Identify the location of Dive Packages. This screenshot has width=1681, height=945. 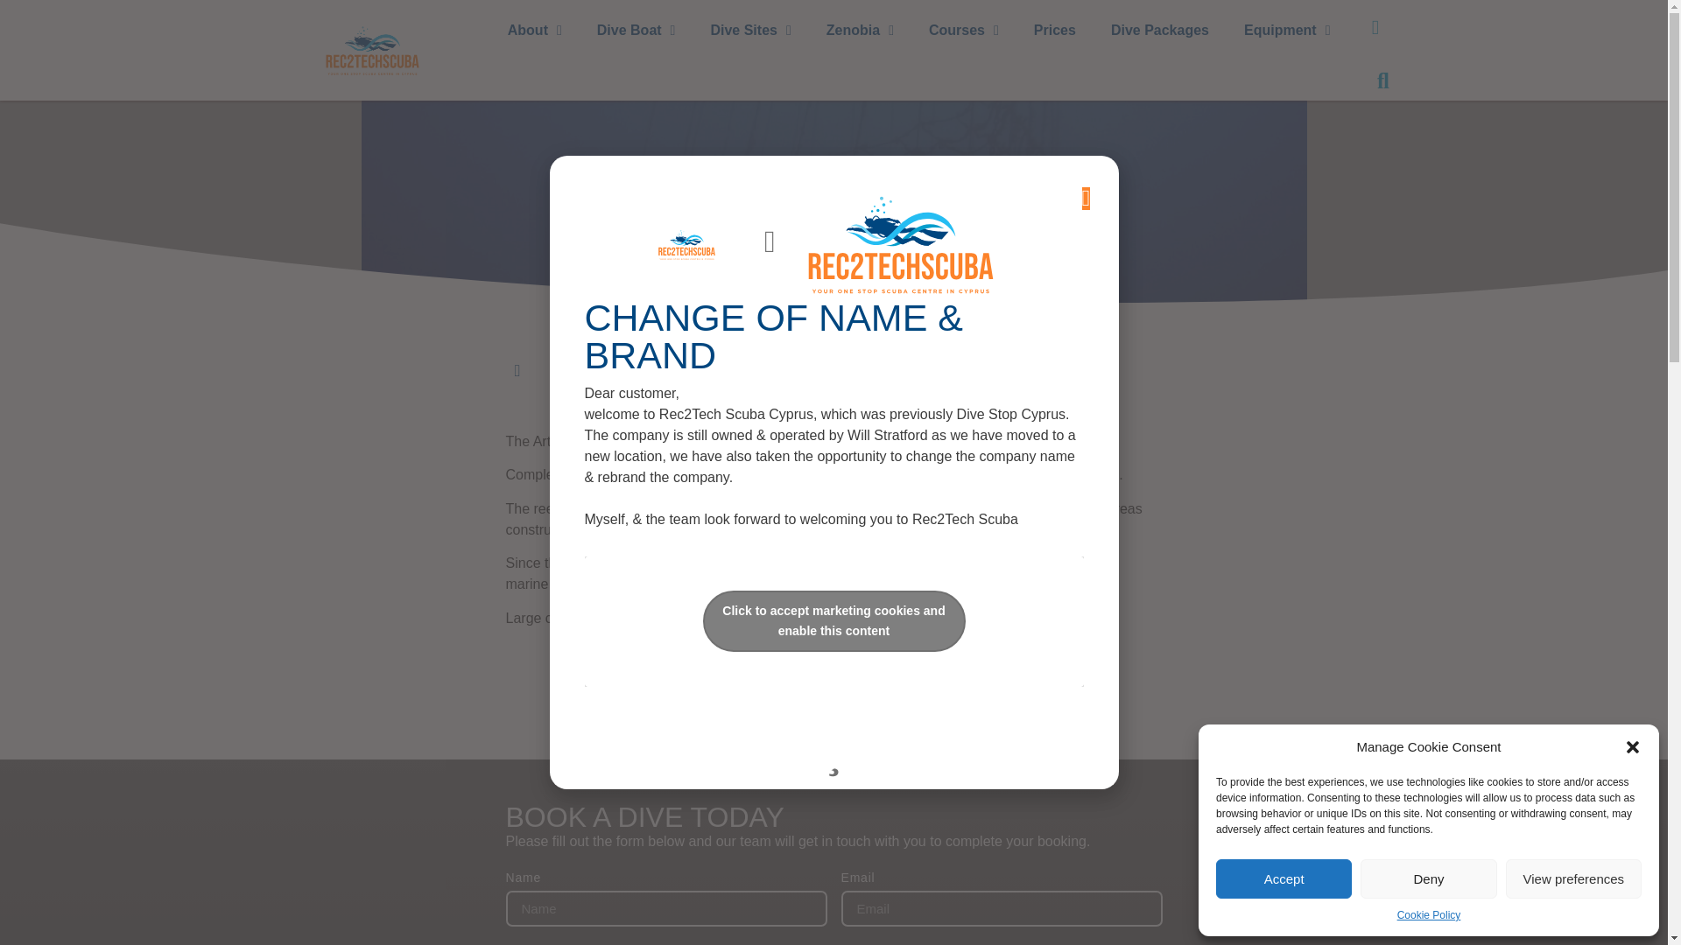
(1160, 31).